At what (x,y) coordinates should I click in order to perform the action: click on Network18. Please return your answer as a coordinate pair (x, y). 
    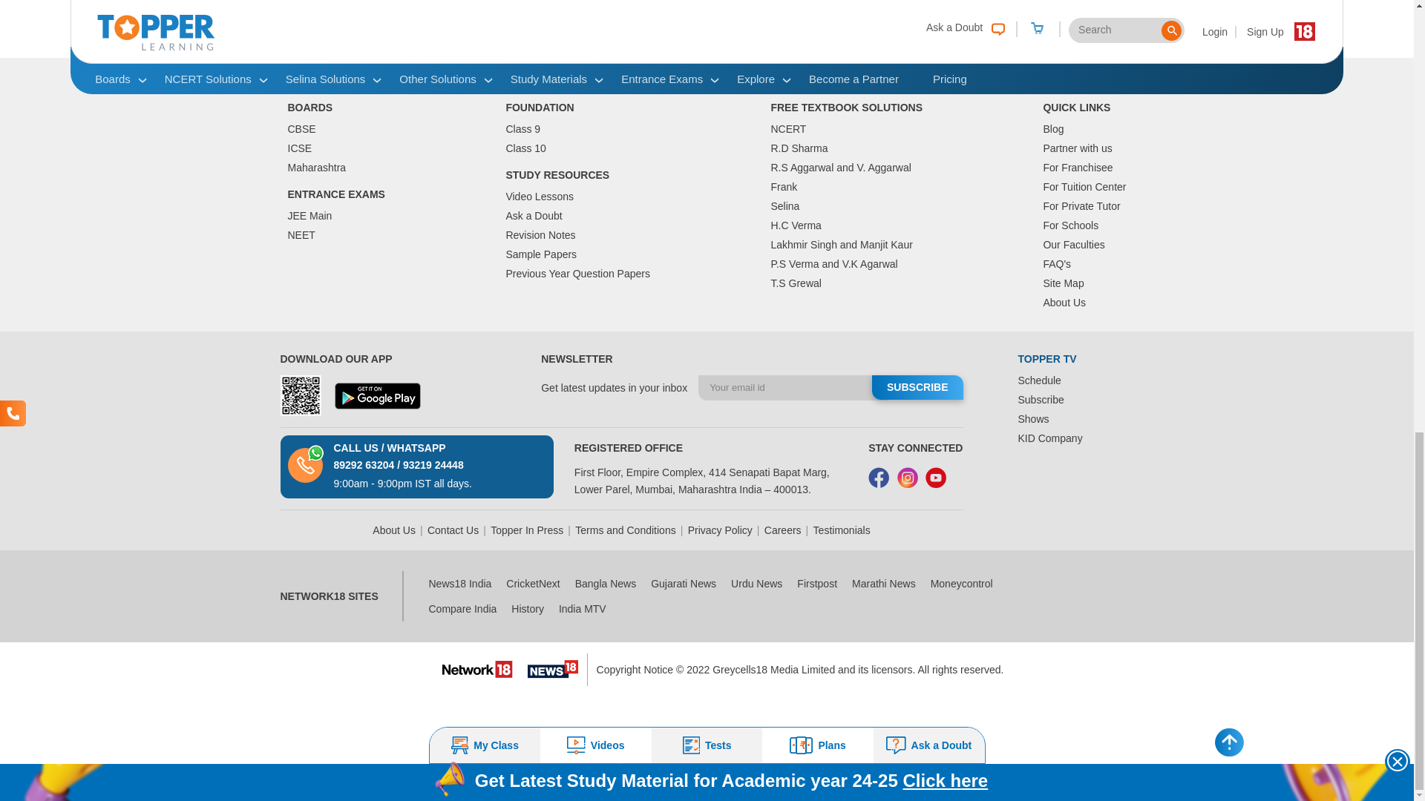
    Looking at the image, I should click on (477, 667).